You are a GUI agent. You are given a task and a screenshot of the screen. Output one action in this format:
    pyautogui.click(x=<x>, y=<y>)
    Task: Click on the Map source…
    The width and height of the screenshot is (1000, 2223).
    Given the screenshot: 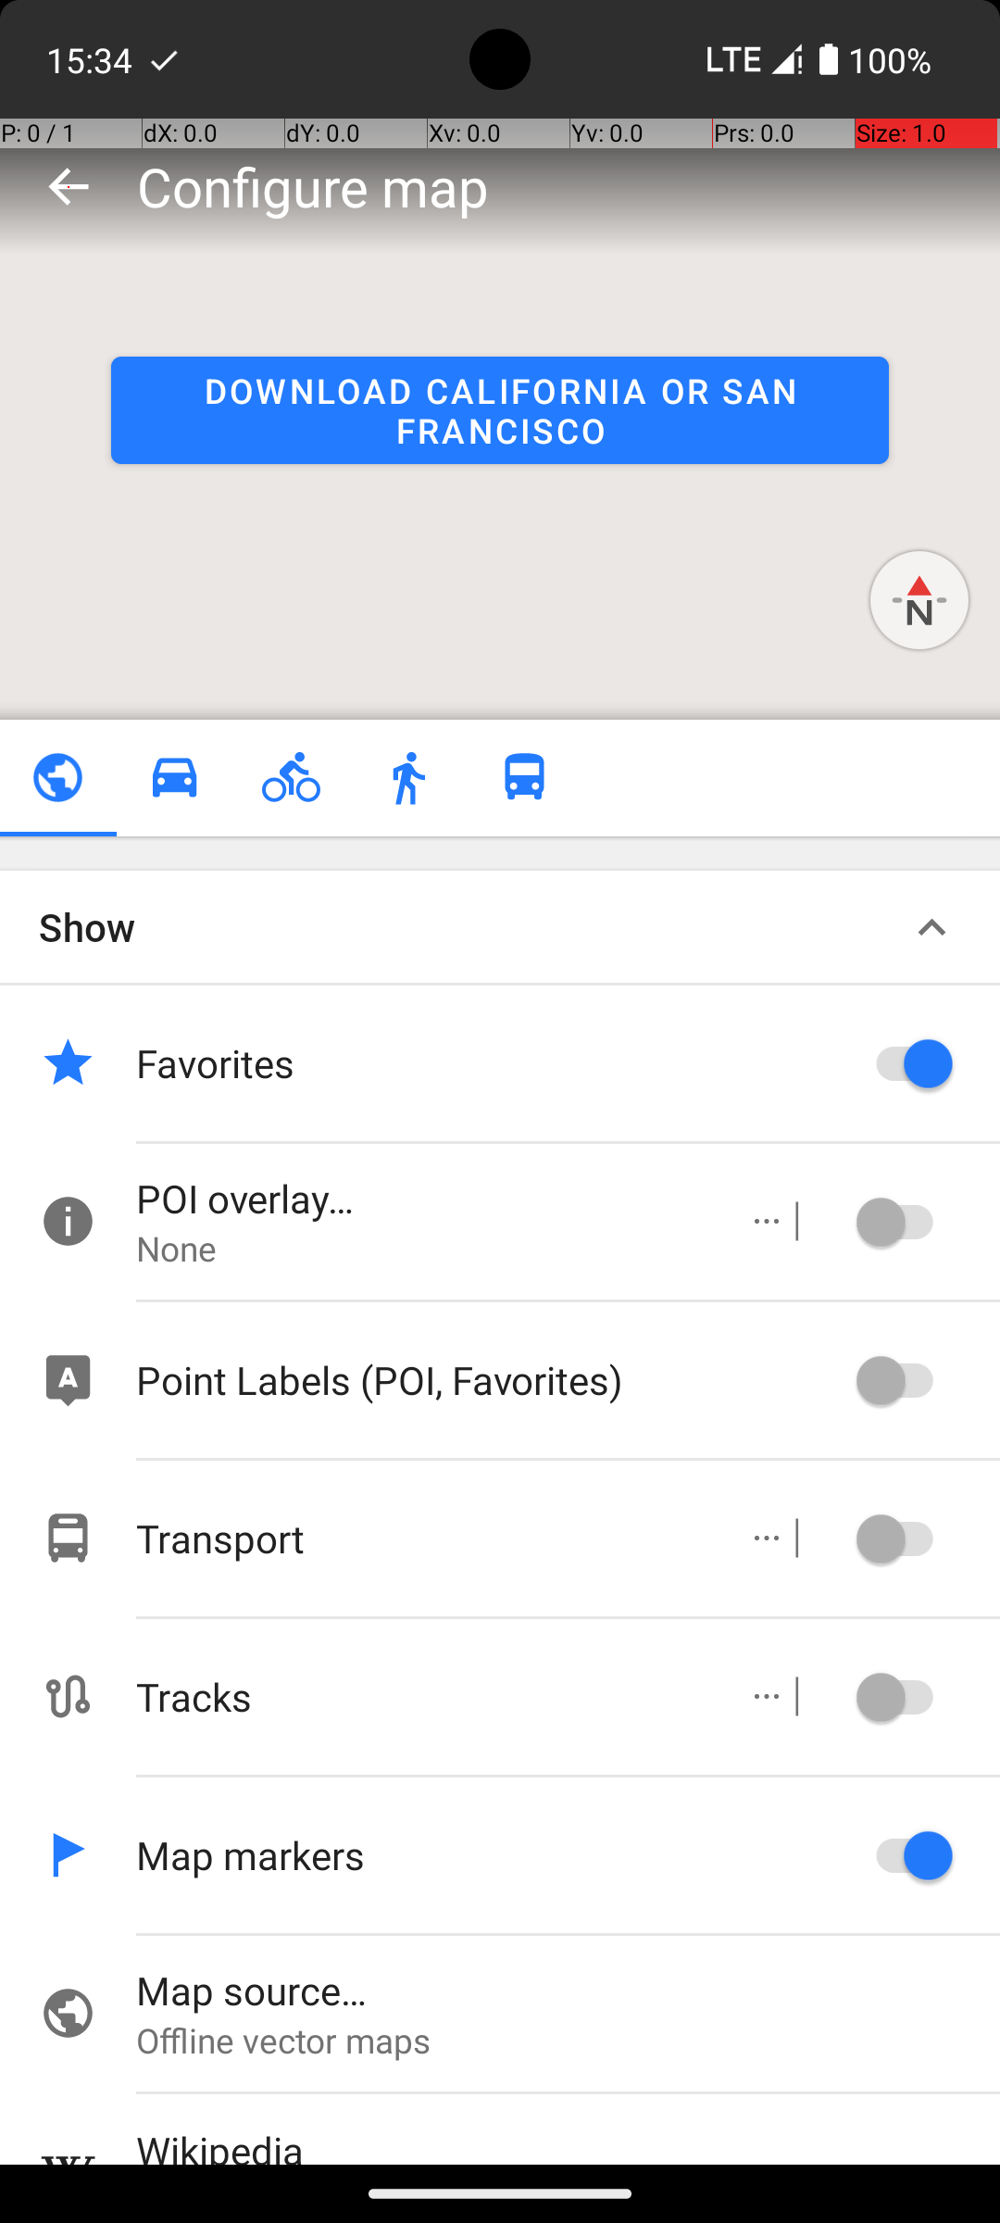 What is the action you would take?
    pyautogui.click(x=569, y=1990)
    